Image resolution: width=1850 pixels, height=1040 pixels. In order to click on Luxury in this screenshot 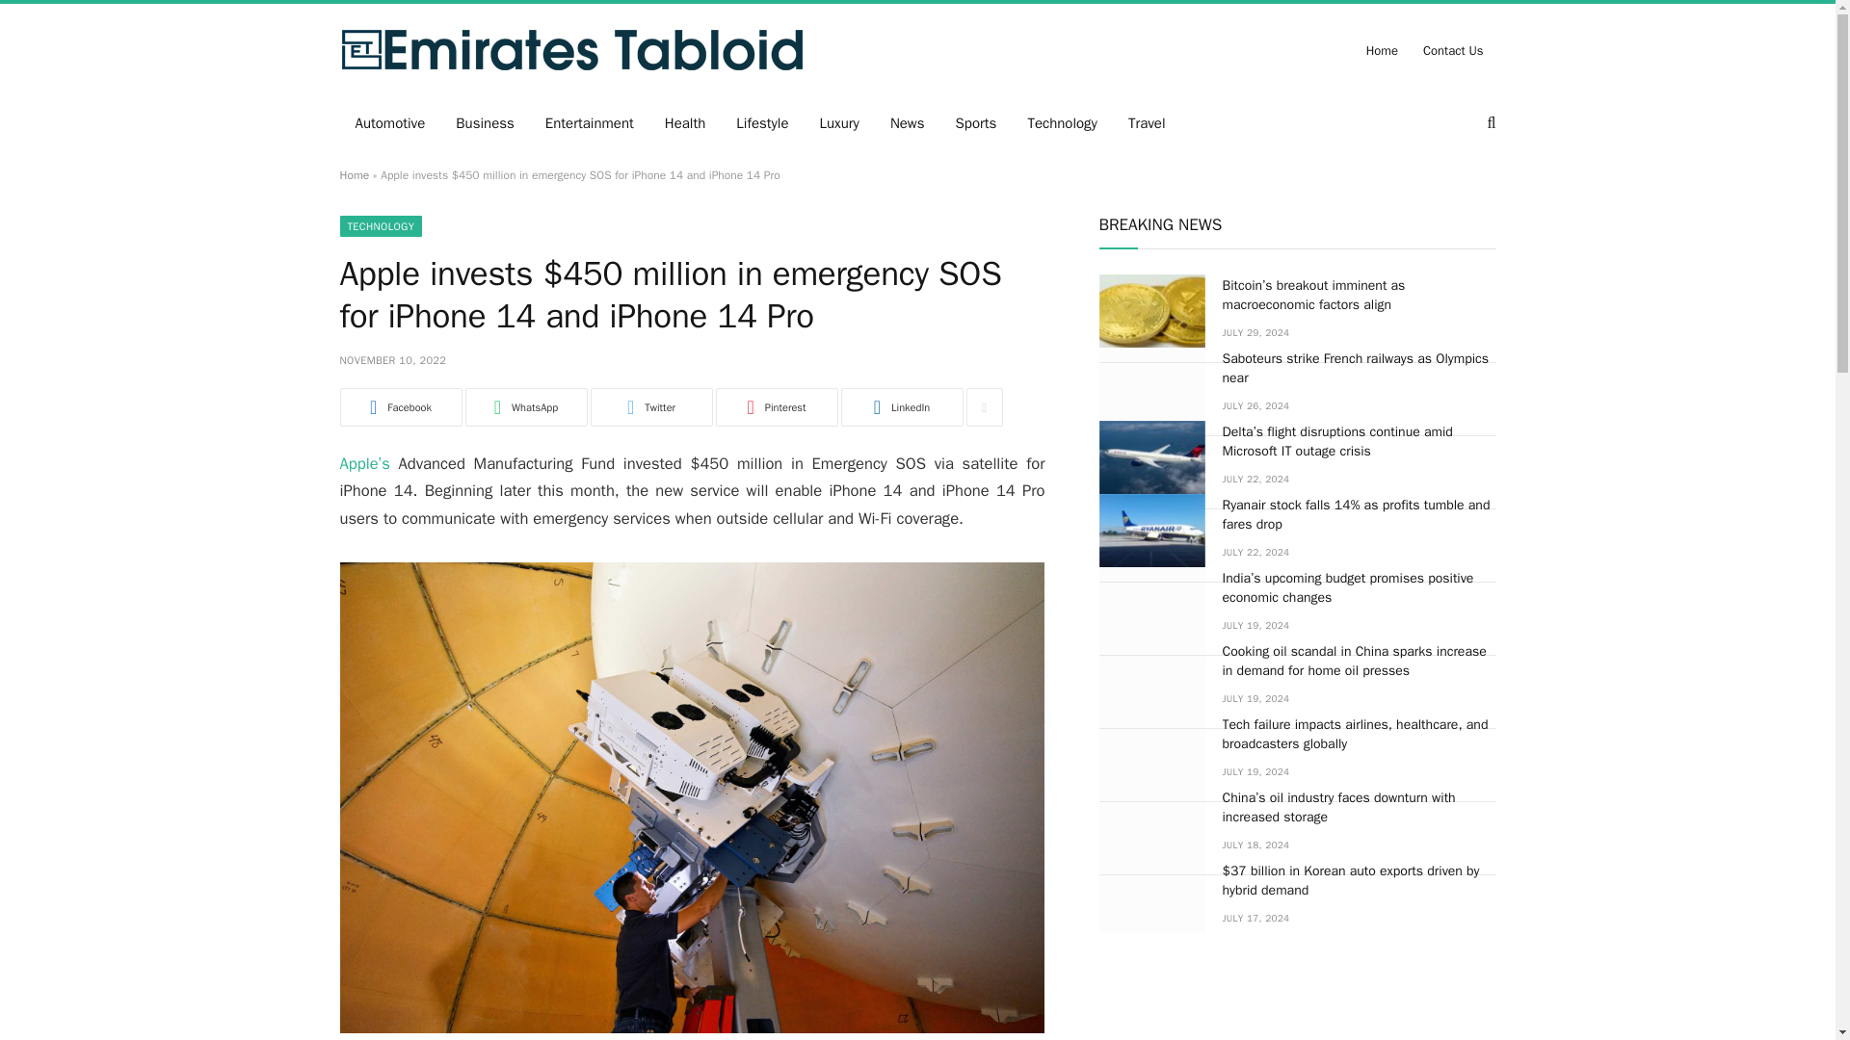, I will do `click(840, 123)`.